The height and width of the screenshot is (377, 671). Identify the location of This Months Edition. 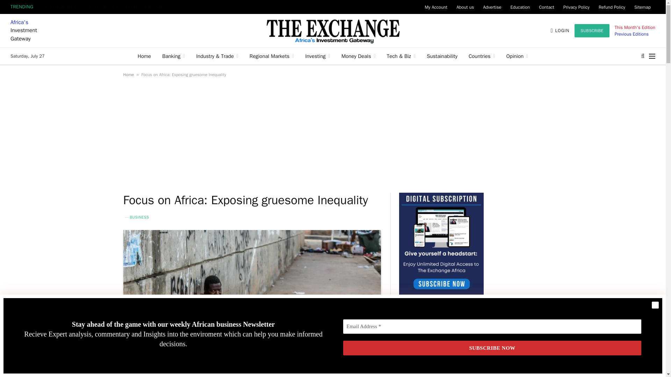
(635, 27).